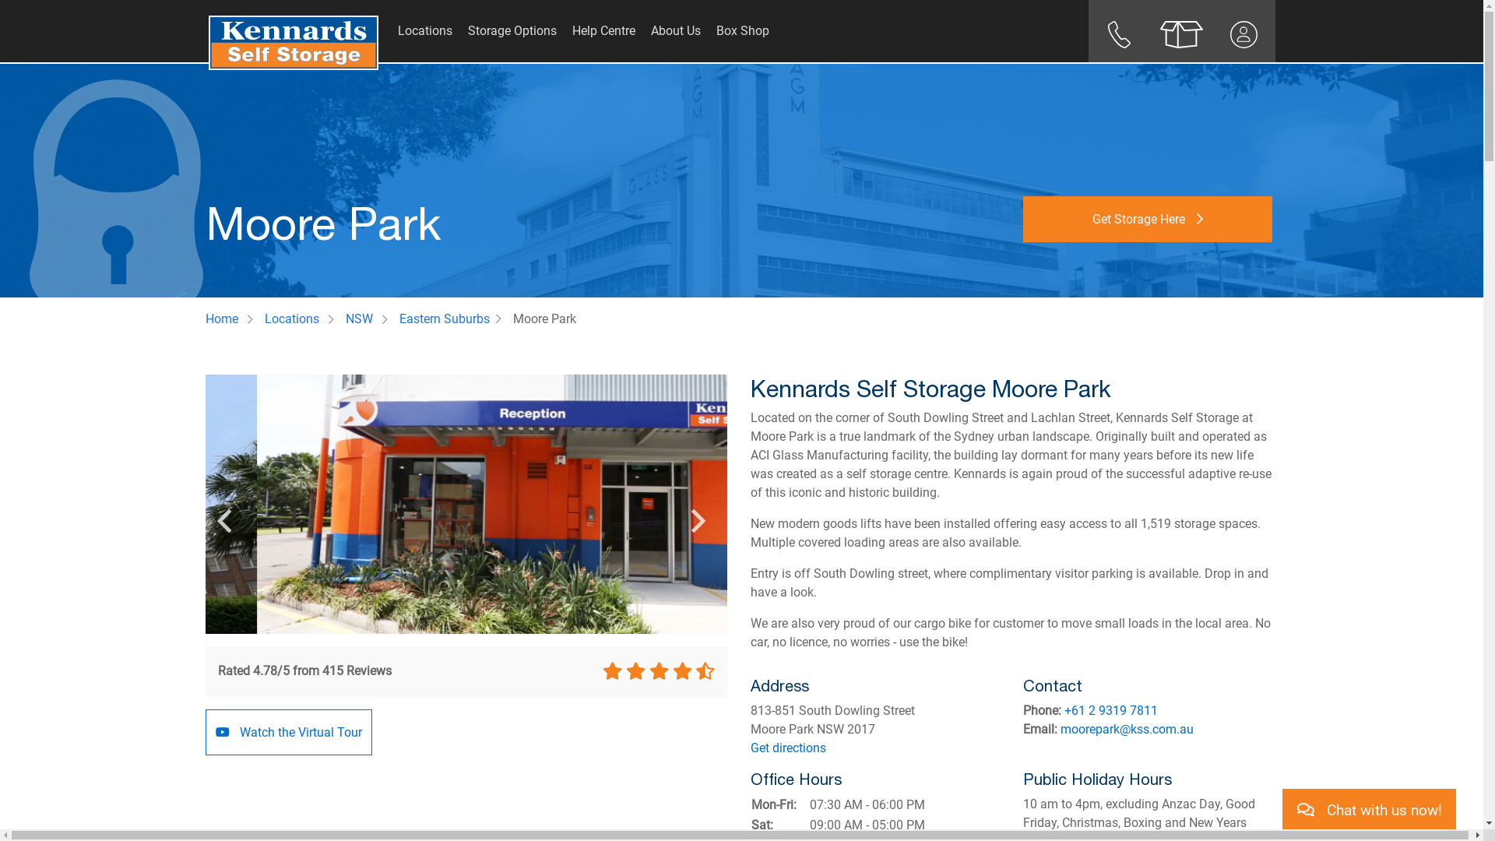 This screenshot has height=841, width=1495. What do you see at coordinates (788, 748) in the screenshot?
I see `Get directions` at bounding box center [788, 748].